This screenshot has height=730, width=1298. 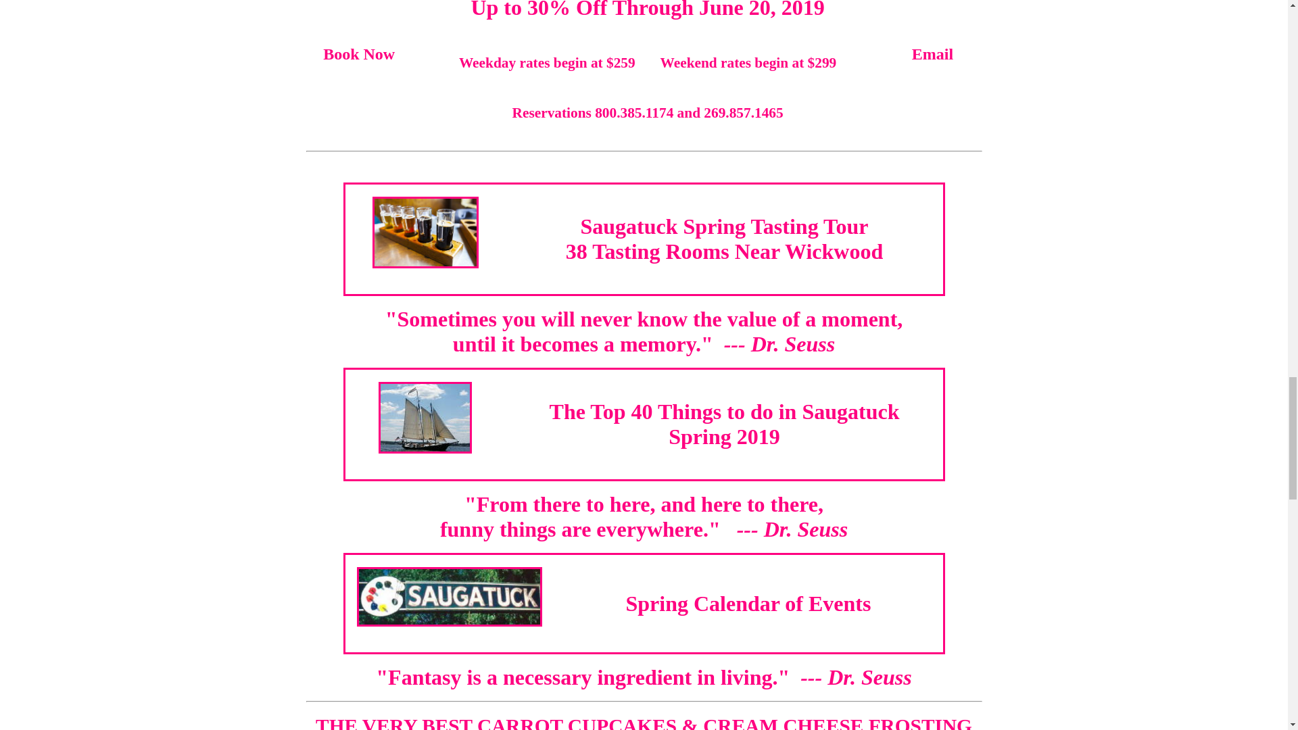 What do you see at coordinates (723, 437) in the screenshot?
I see `Spring 2019` at bounding box center [723, 437].